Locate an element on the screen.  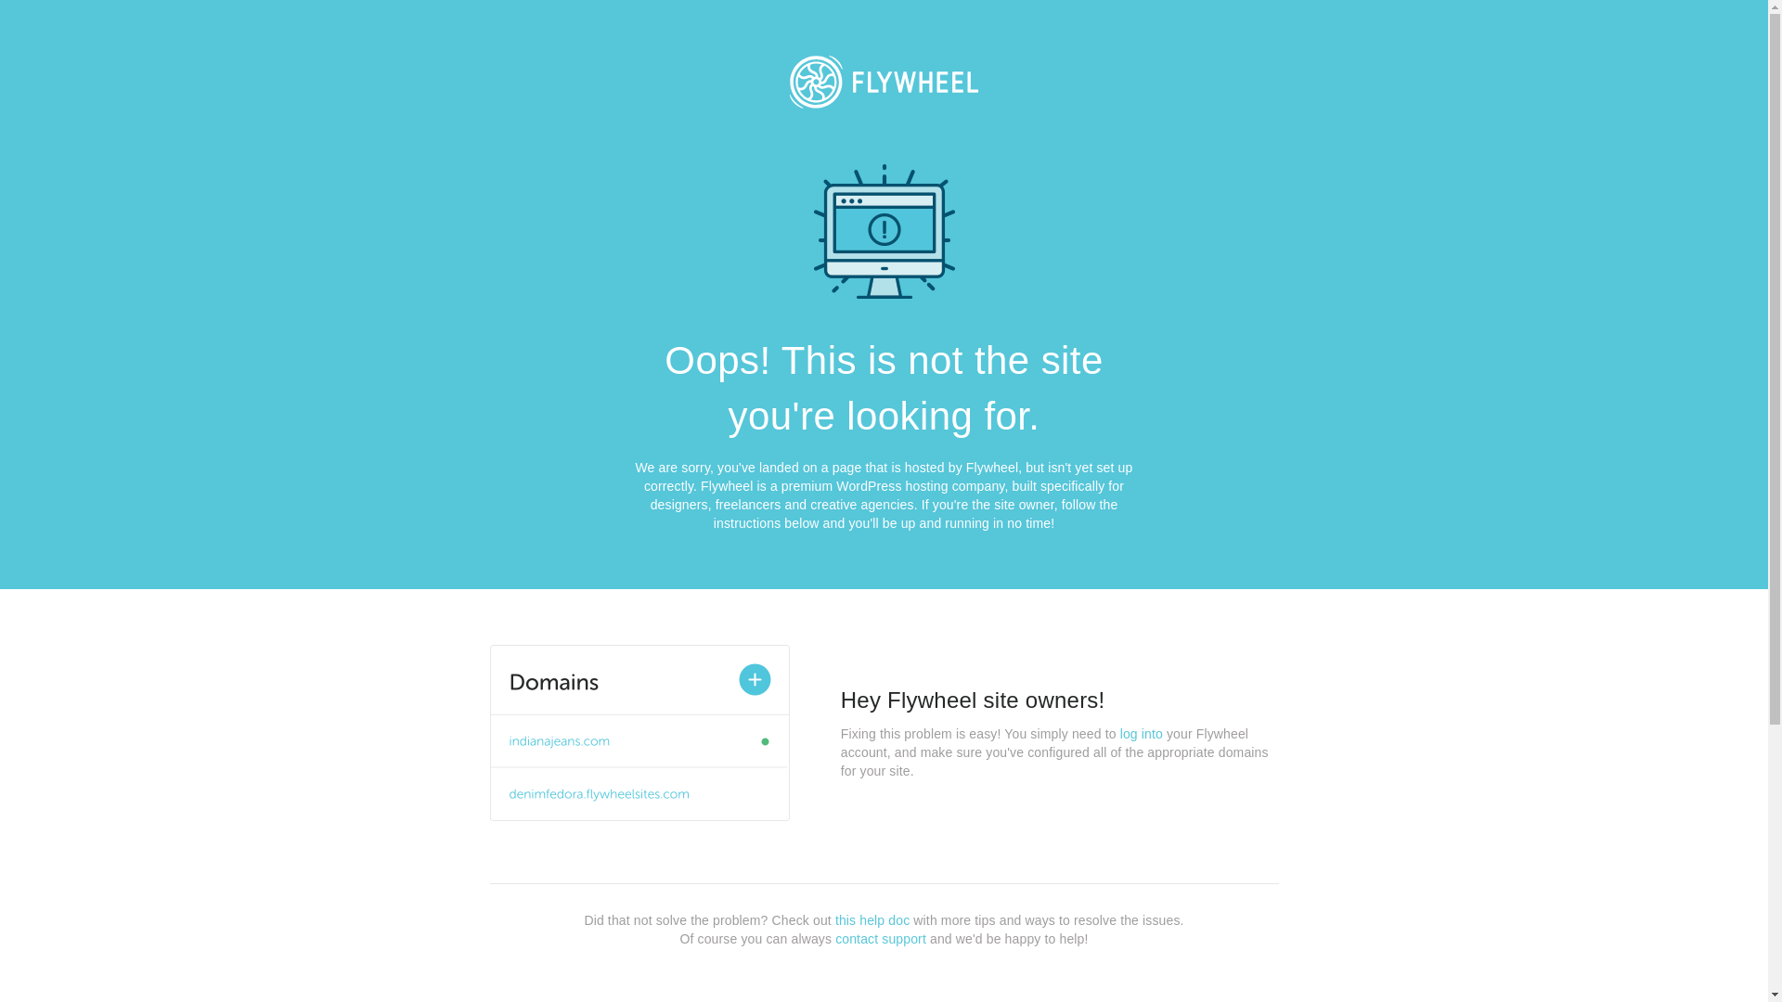
contact support is located at coordinates (881, 939).